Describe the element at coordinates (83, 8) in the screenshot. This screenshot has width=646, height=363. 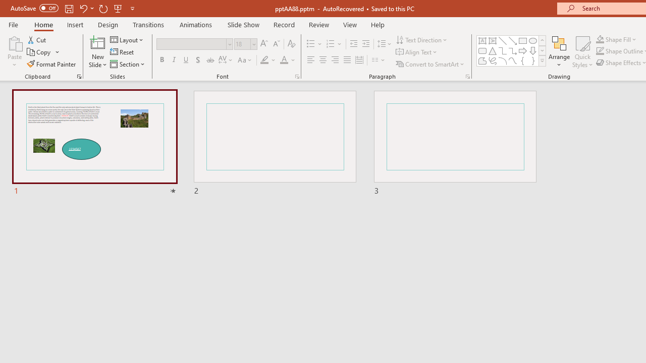
I see `Undo` at that location.